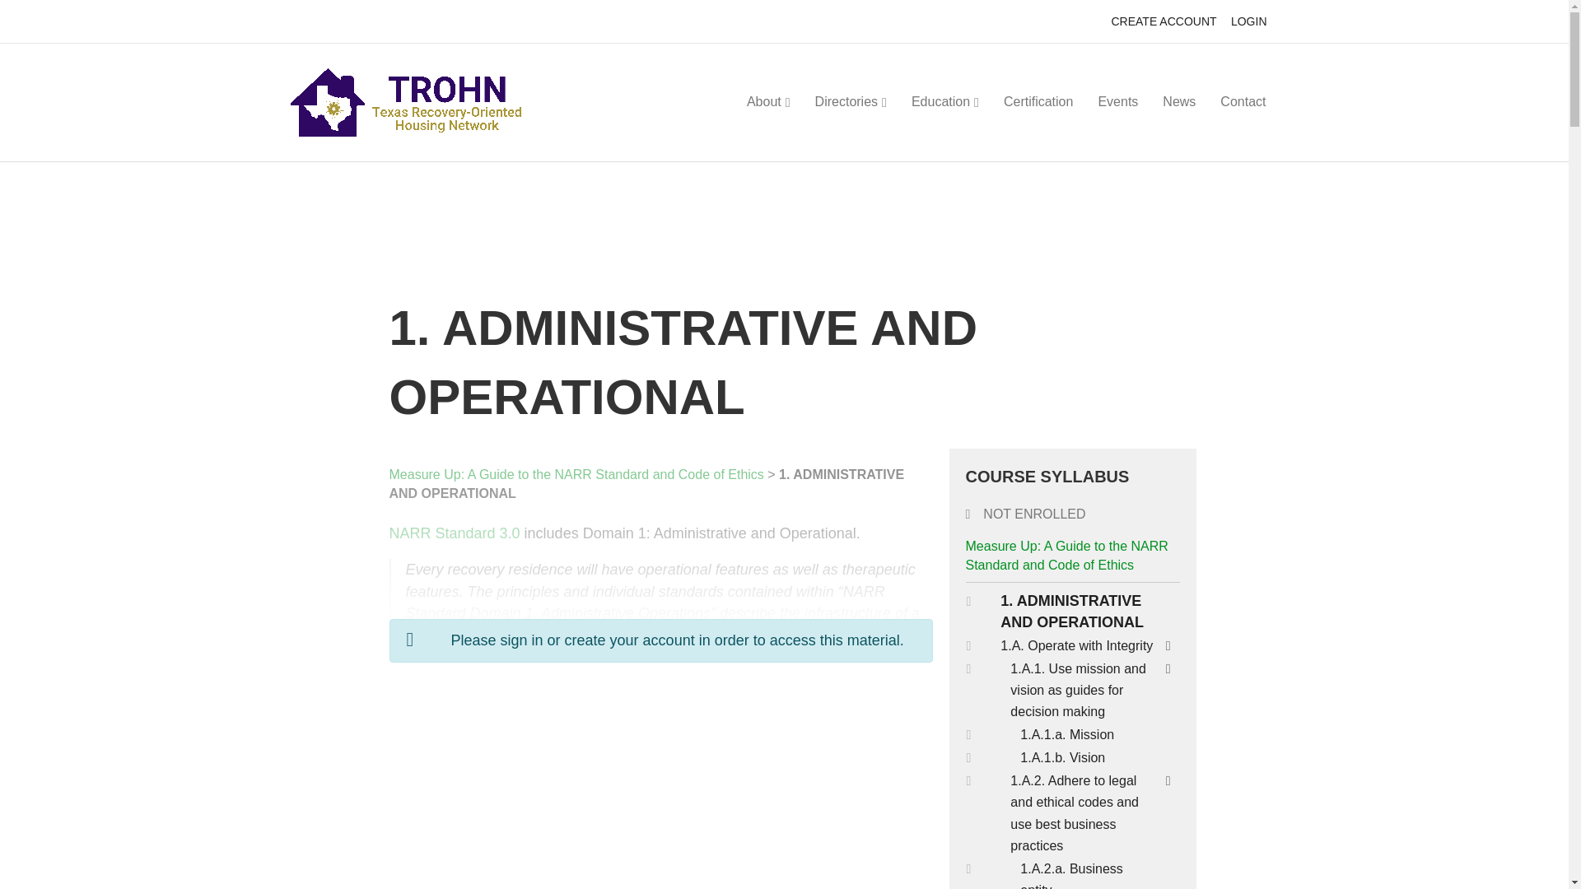  Describe the element at coordinates (1249, 21) in the screenshot. I see `LOGIN` at that location.